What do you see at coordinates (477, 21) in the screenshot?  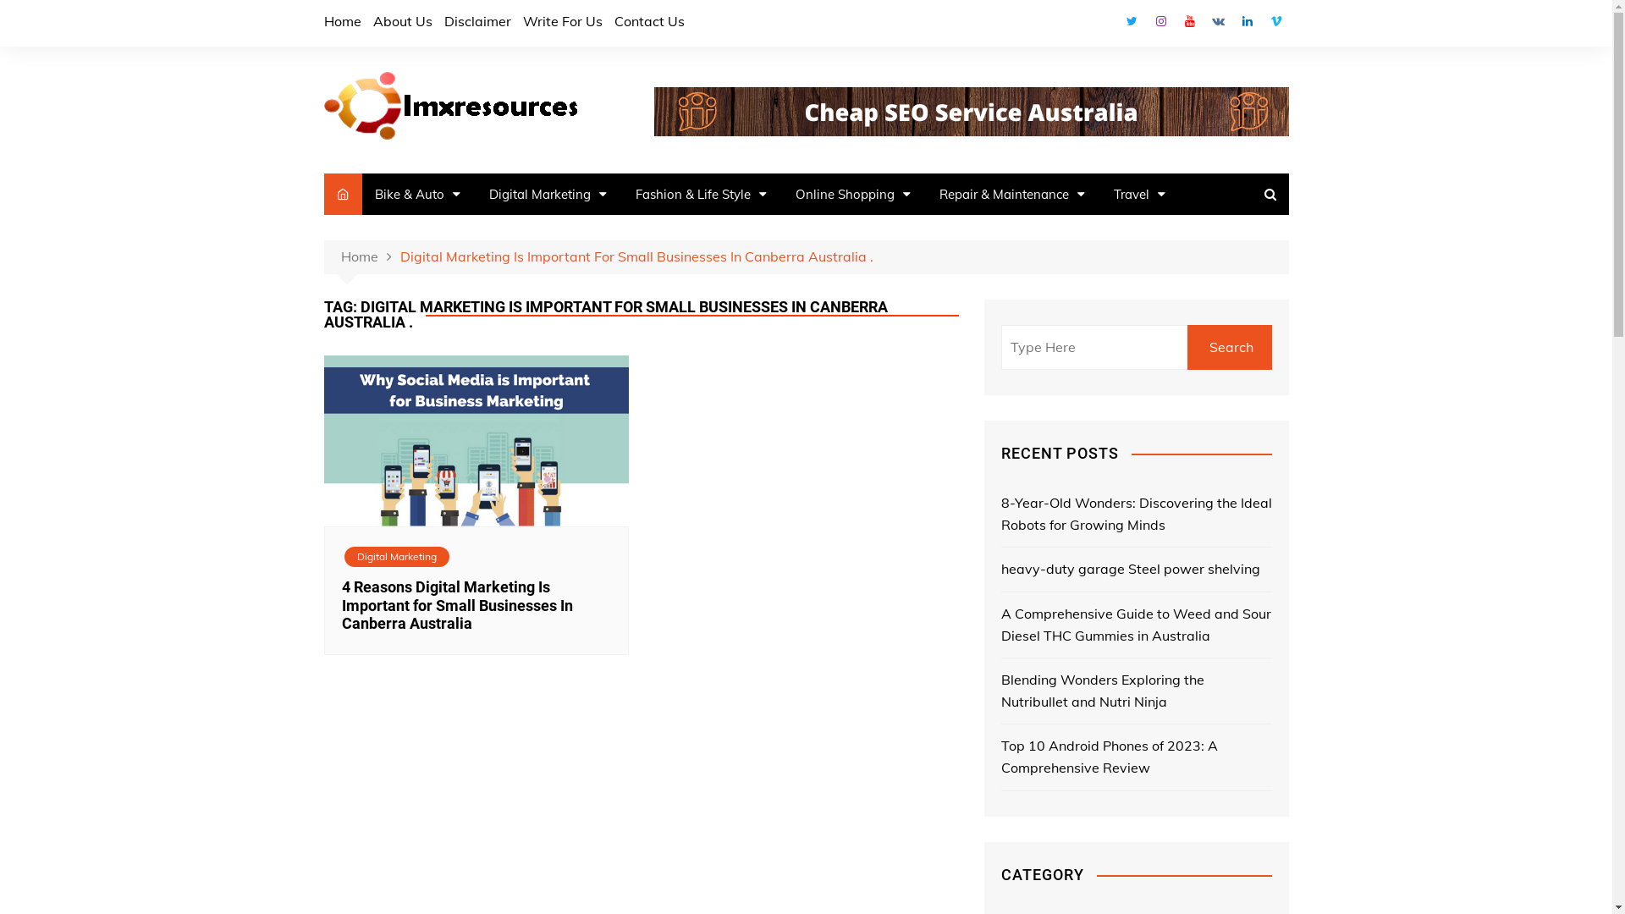 I see `Disclaimer` at bounding box center [477, 21].